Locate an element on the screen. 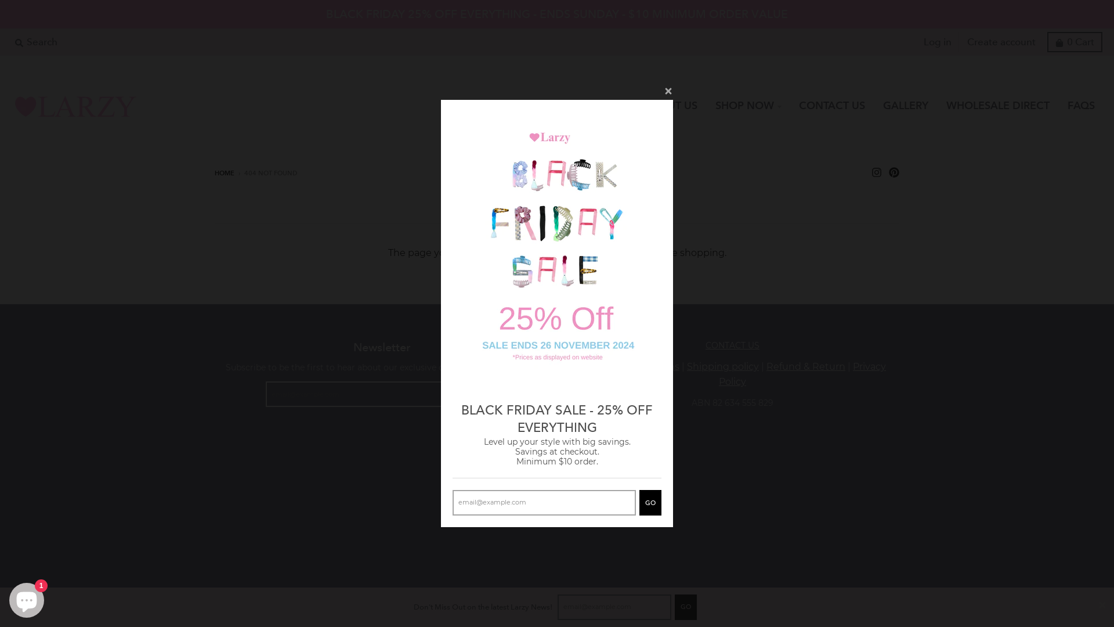  CONTACT US is located at coordinates (732, 345).